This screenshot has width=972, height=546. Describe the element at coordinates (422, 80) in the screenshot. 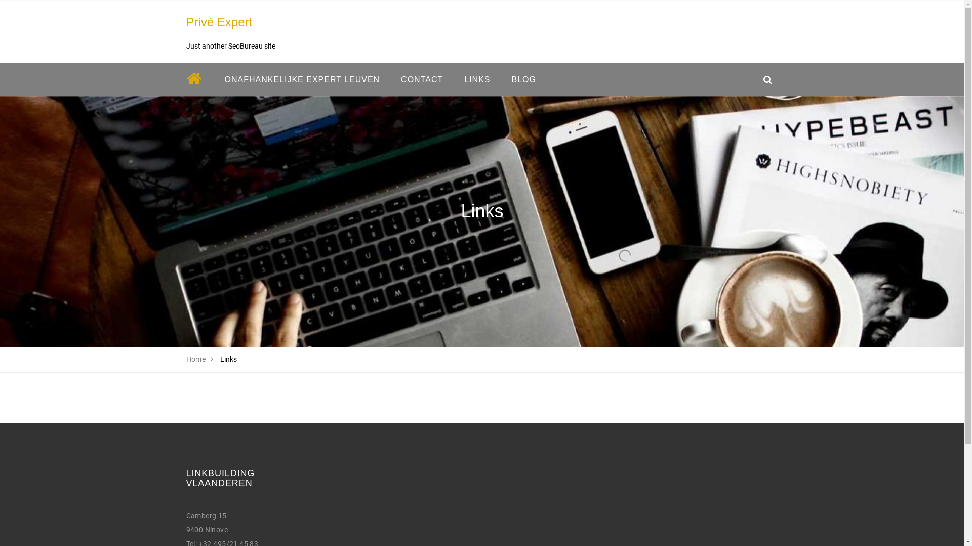

I see `CONTACT` at that location.